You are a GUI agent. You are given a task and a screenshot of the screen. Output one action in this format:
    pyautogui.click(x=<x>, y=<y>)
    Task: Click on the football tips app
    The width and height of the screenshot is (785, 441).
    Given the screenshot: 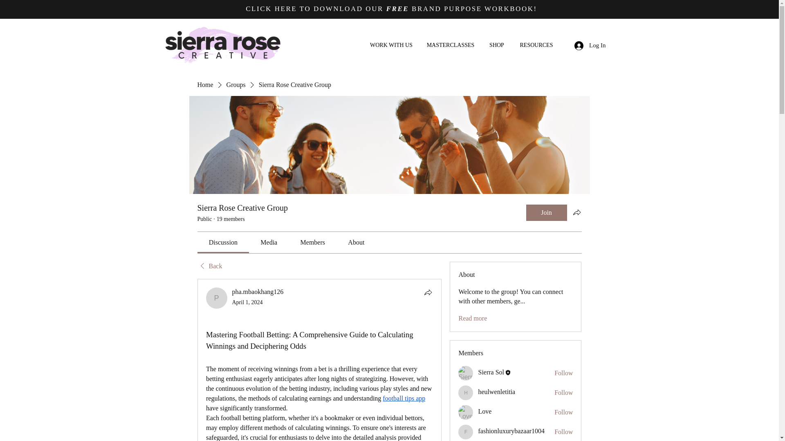 What is the action you would take?
    pyautogui.click(x=404, y=399)
    